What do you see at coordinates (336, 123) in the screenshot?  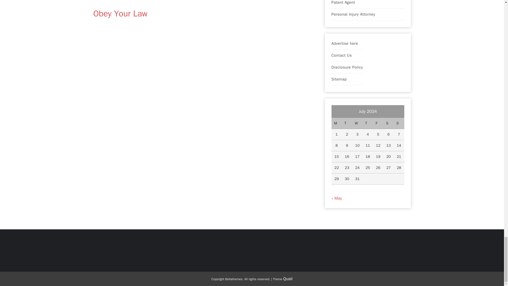 I see `Monday` at bounding box center [336, 123].